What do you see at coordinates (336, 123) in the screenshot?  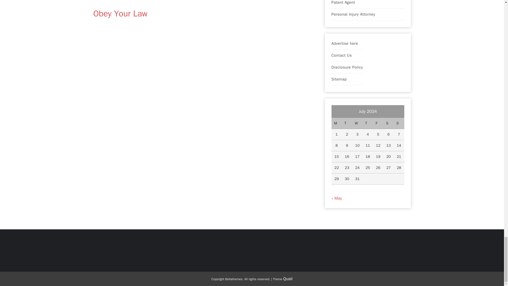 I see `Monday` at bounding box center [336, 123].